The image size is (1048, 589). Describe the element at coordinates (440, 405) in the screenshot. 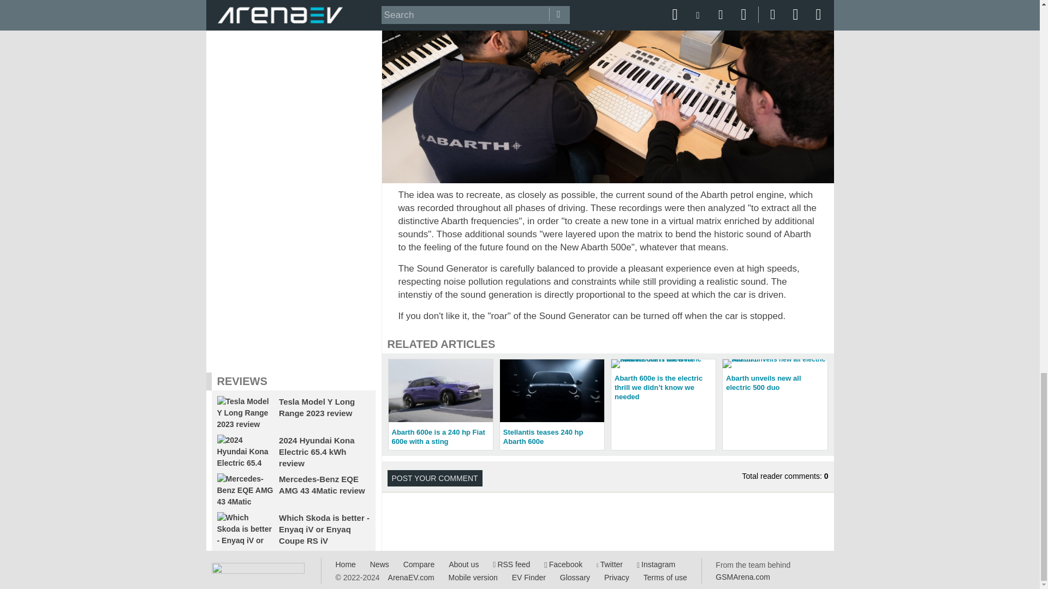

I see `Abarth 600e is a 240 hp Fiat 600e with a sting` at that location.